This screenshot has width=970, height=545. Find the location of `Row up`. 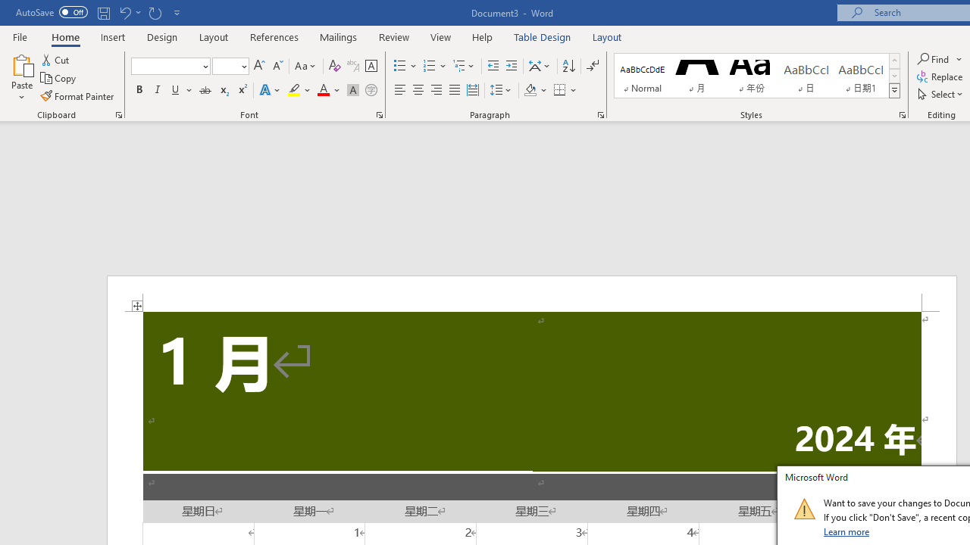

Row up is located at coordinates (894, 61).